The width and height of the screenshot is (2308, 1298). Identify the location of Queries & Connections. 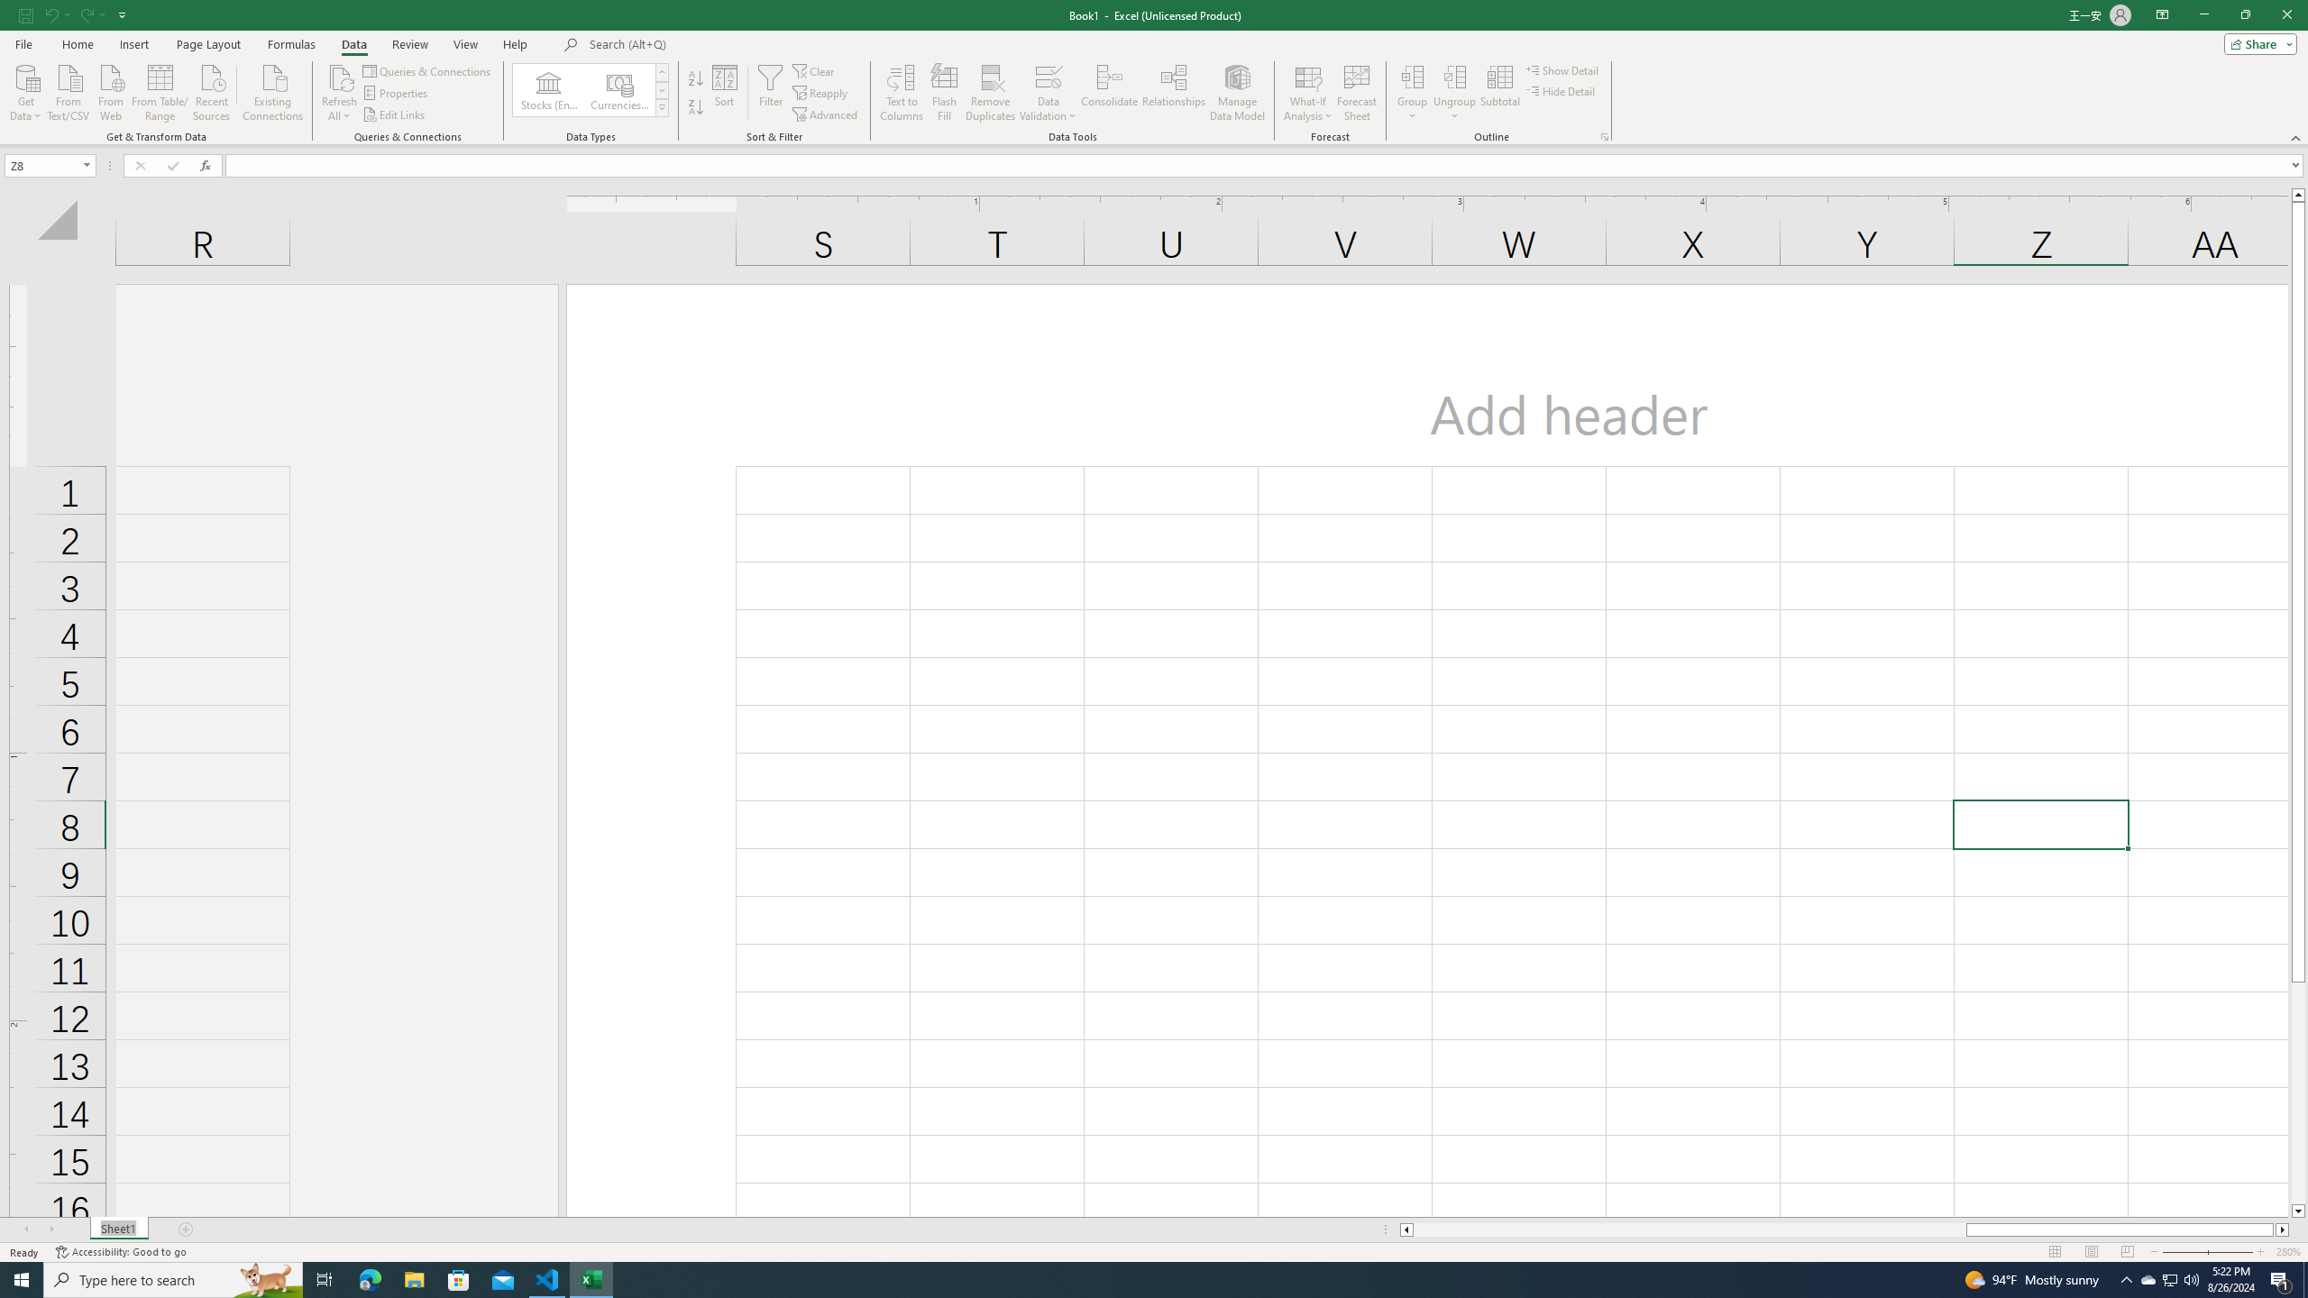
(427, 70).